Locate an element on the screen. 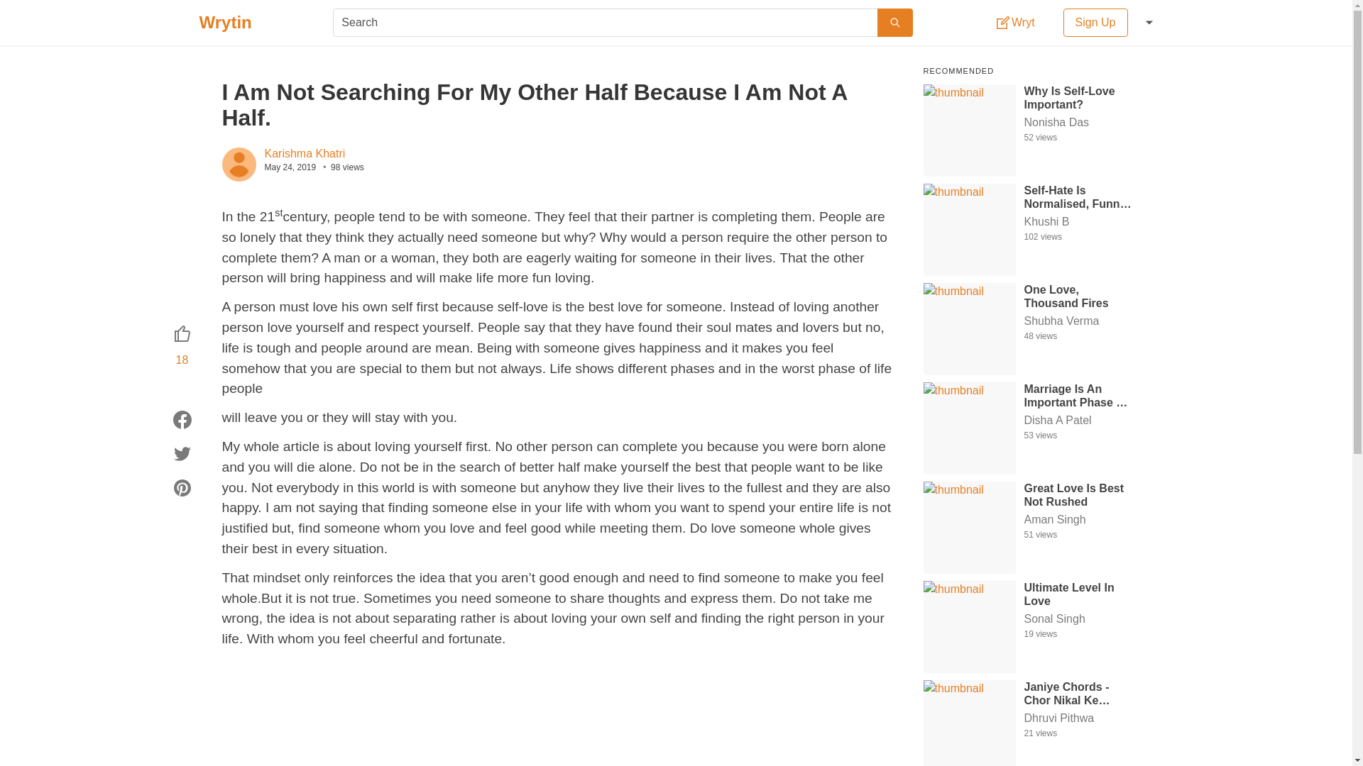 This screenshot has width=1363, height=766. Sonal Singh is located at coordinates (1079, 618).